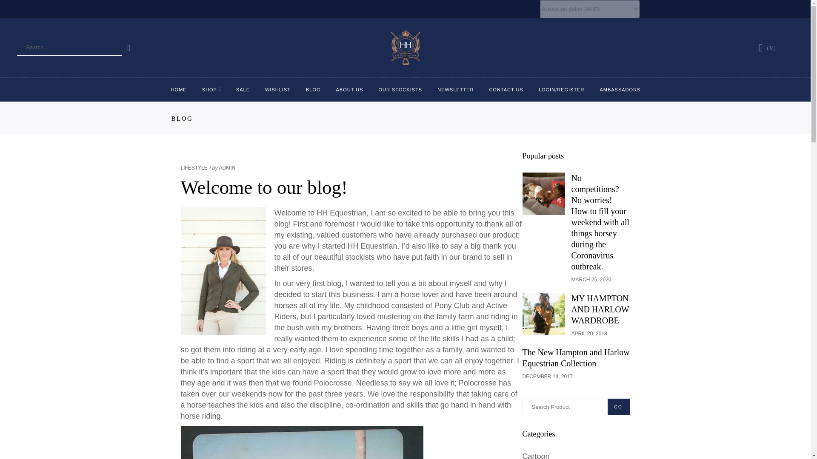  I want to click on MY HAMPTON AND HARLOW WARDROBE, so click(600, 309).